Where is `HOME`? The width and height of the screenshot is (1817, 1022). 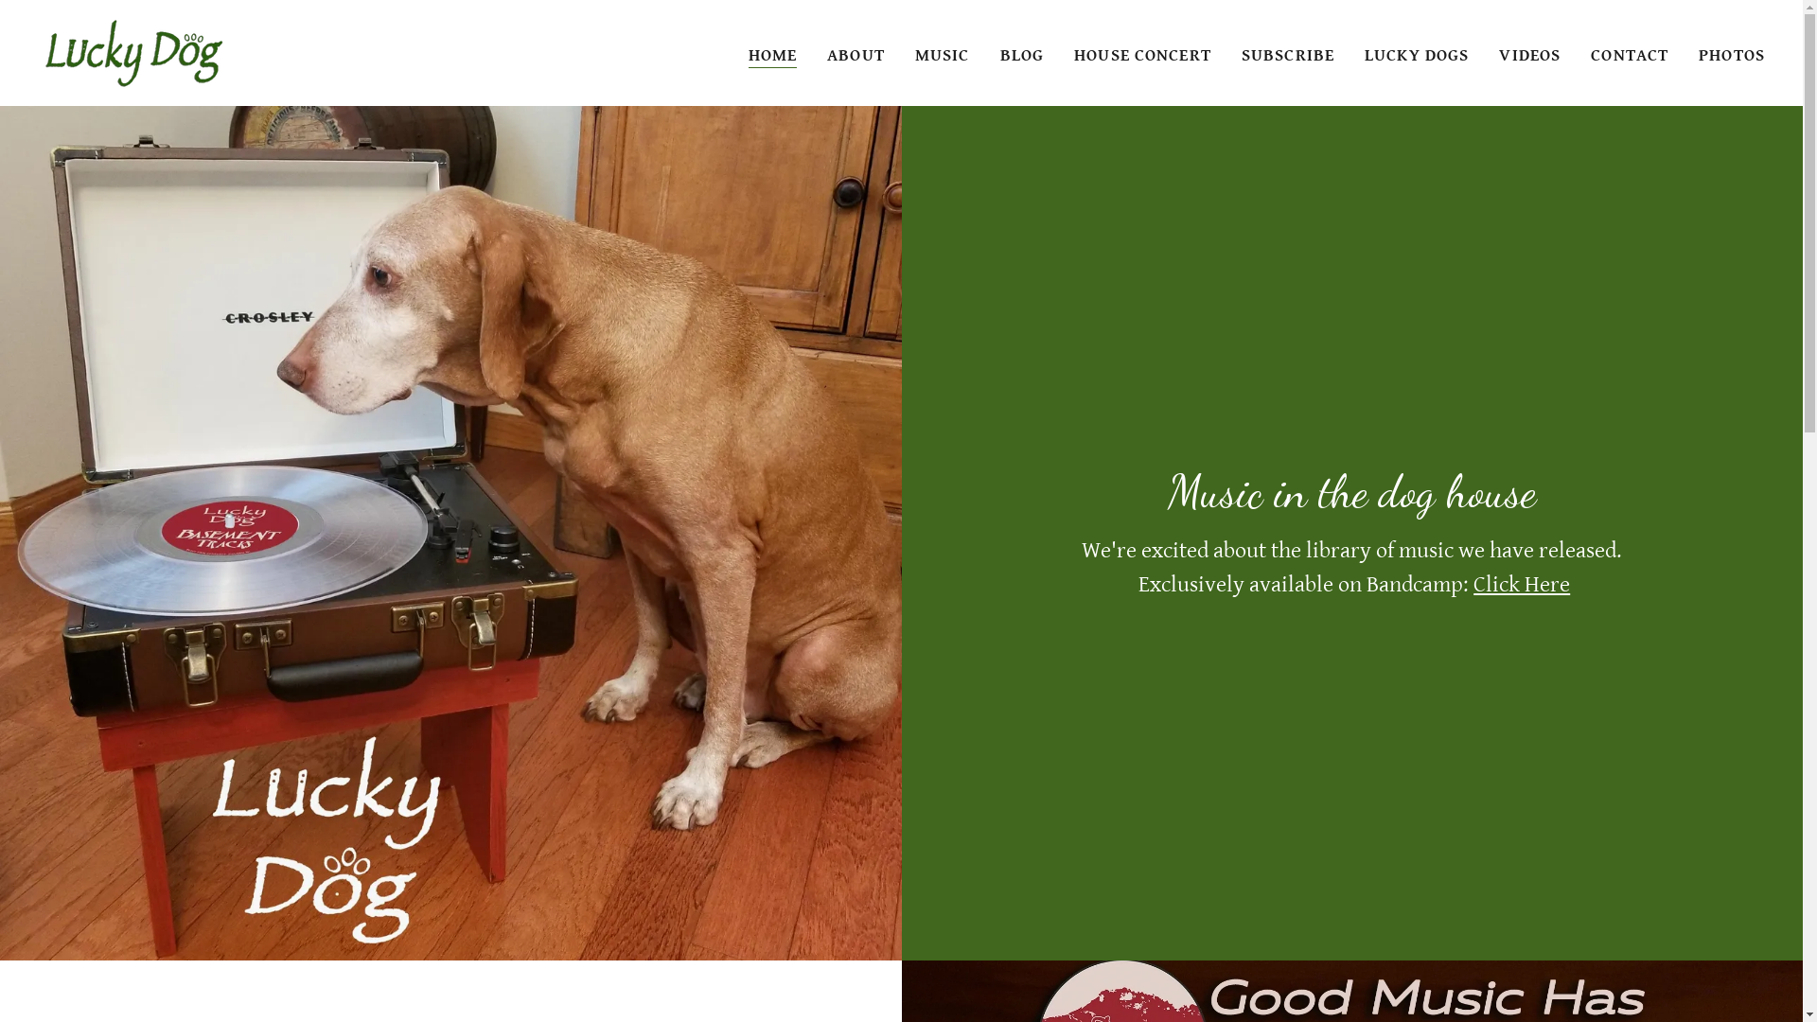 HOME is located at coordinates (773, 55).